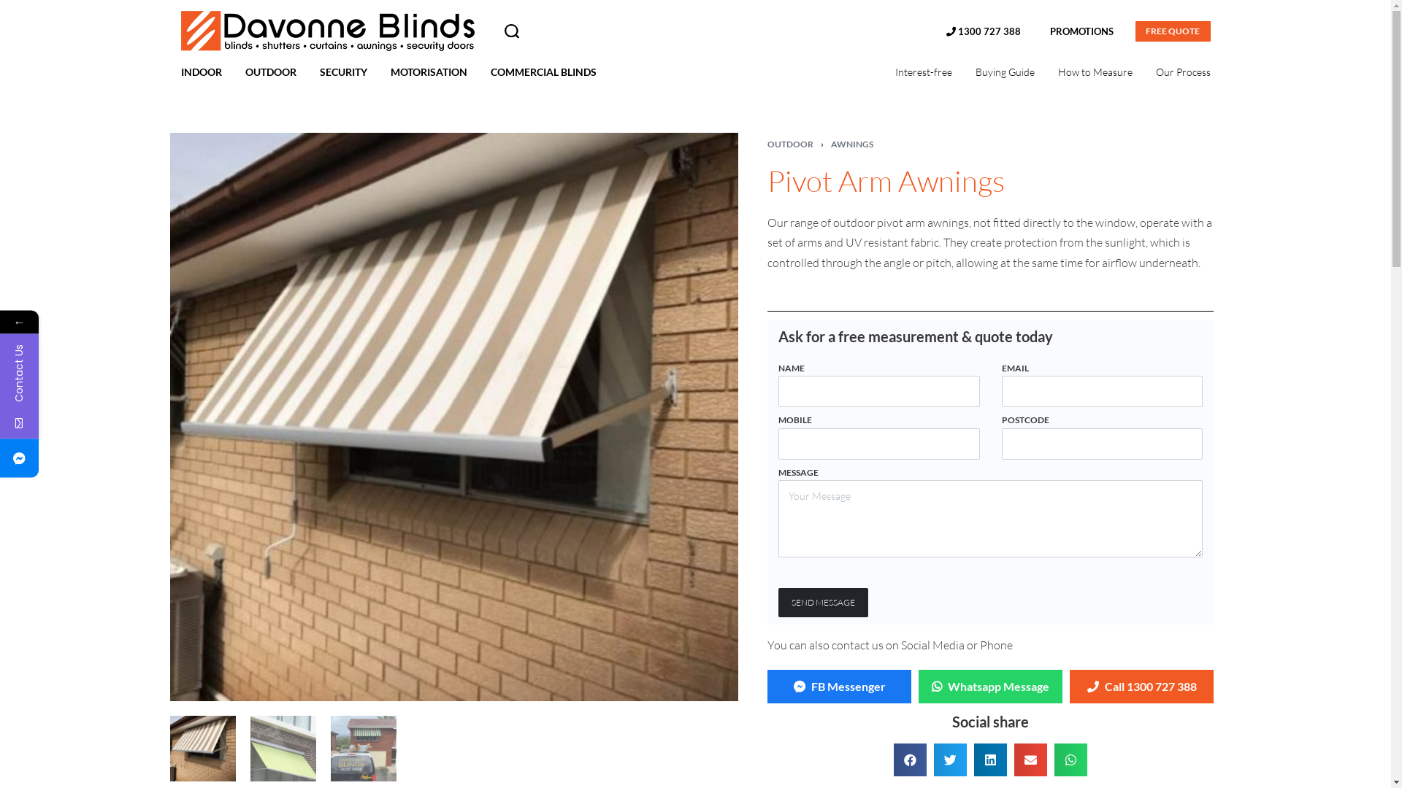 The height and width of the screenshot is (788, 1402). I want to click on Whatsapp Message, so click(990, 687).